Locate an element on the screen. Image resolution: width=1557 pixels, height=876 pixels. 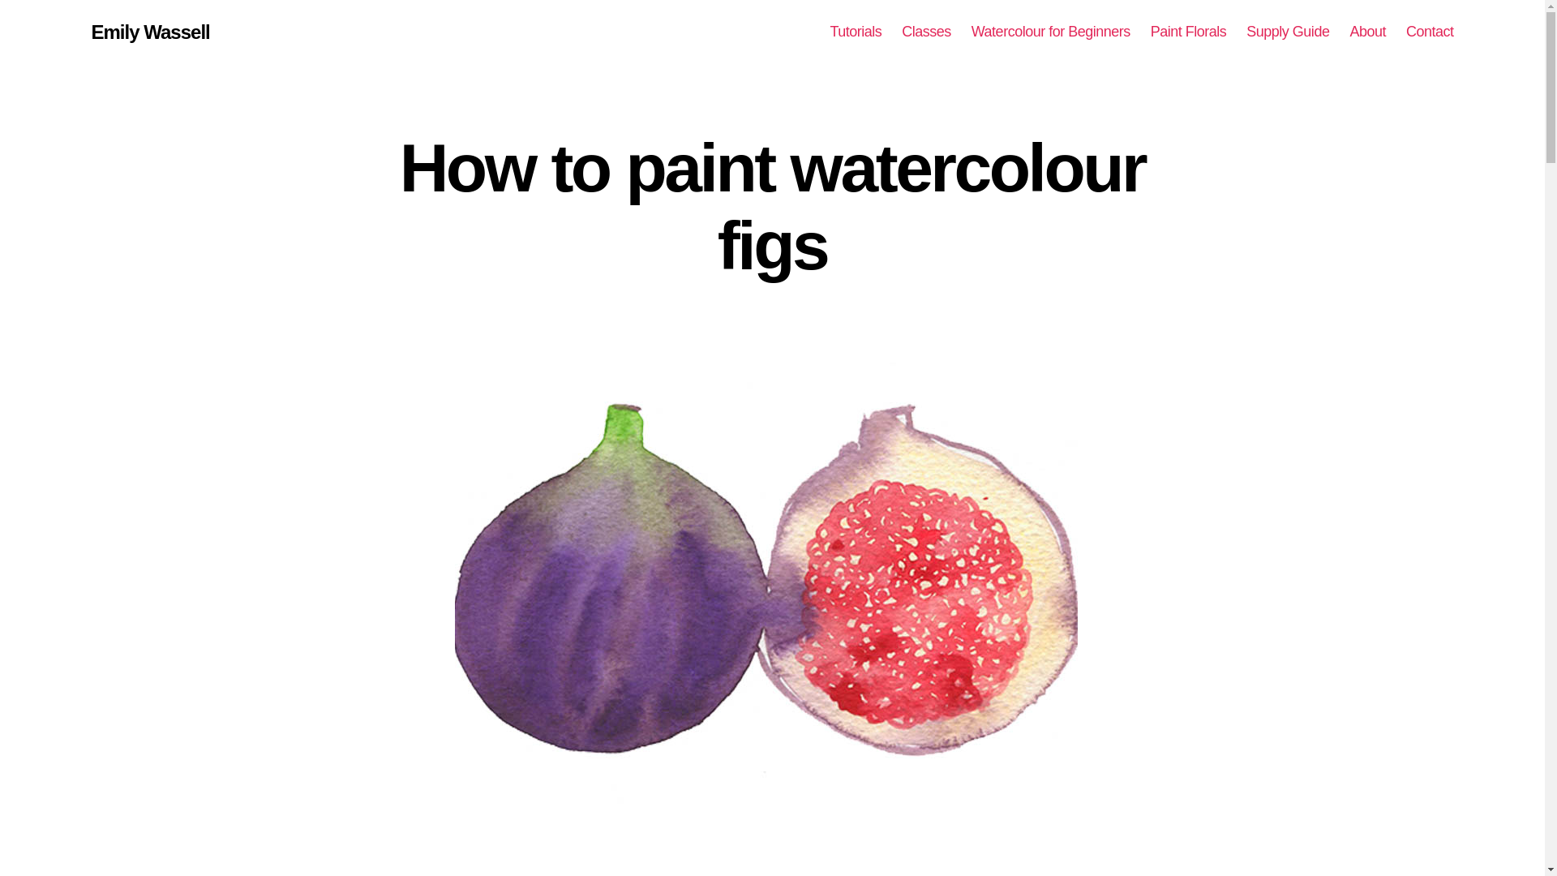
About is located at coordinates (1367, 32).